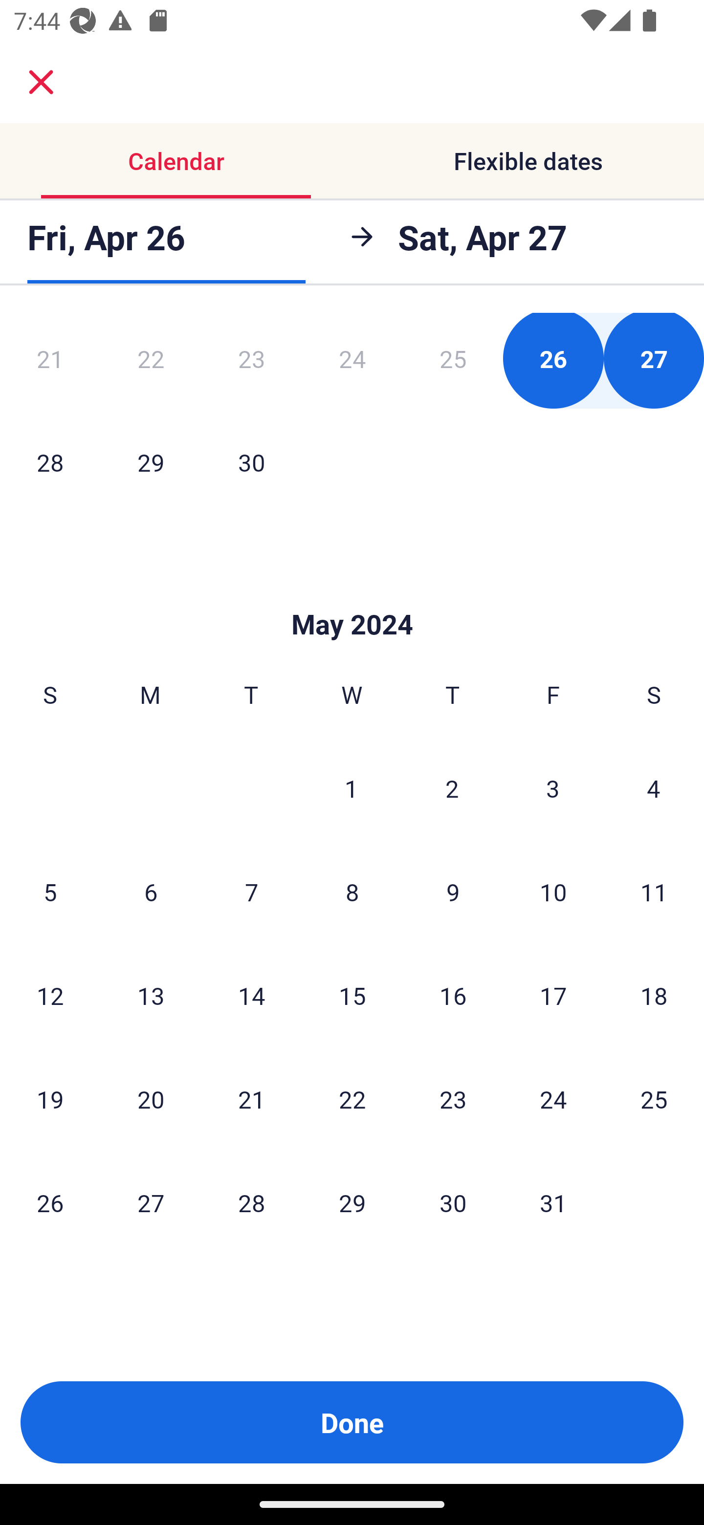 The image size is (704, 1525). What do you see at coordinates (528, 160) in the screenshot?
I see `Flexible dates` at bounding box center [528, 160].